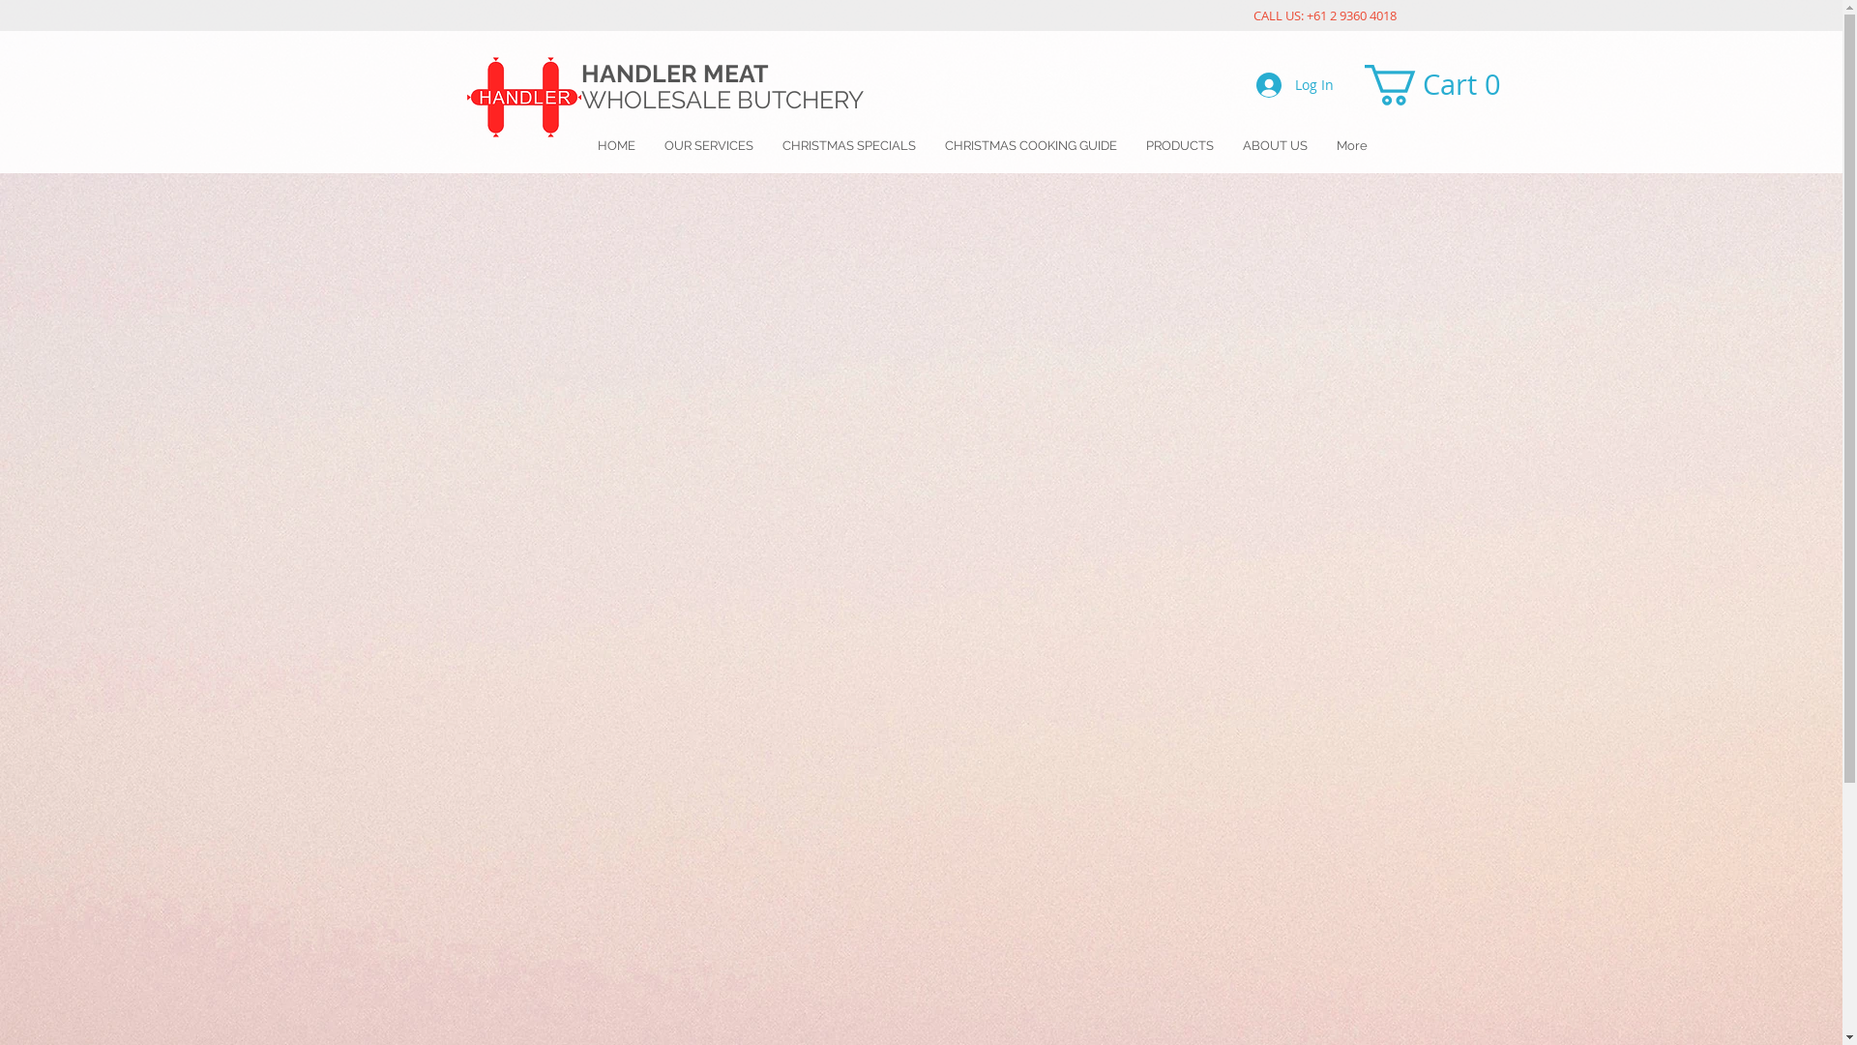  I want to click on CHRISTMAS SPECIALS, so click(849, 145).